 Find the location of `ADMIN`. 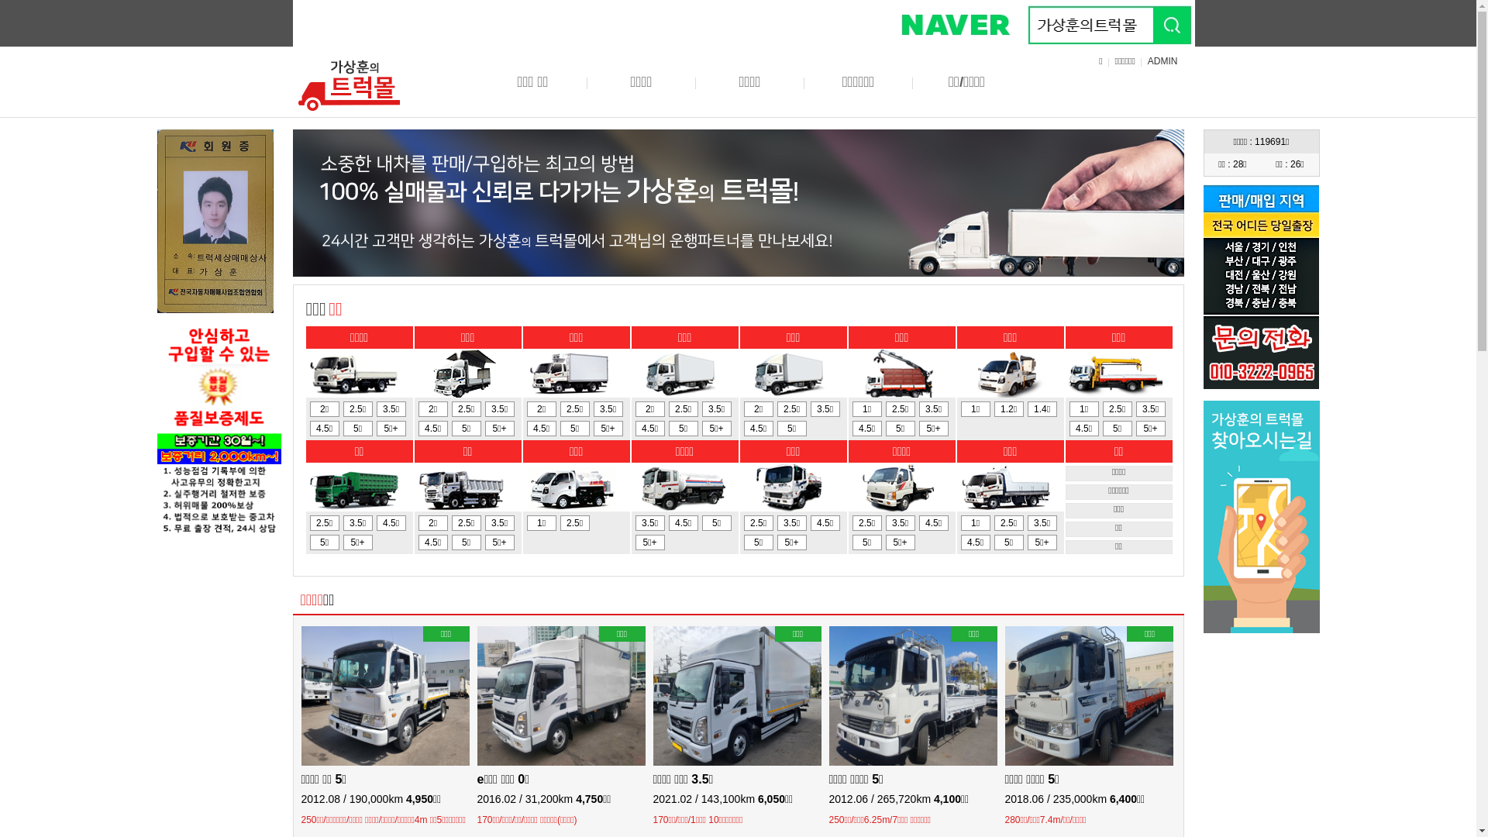

ADMIN is located at coordinates (1162, 61).